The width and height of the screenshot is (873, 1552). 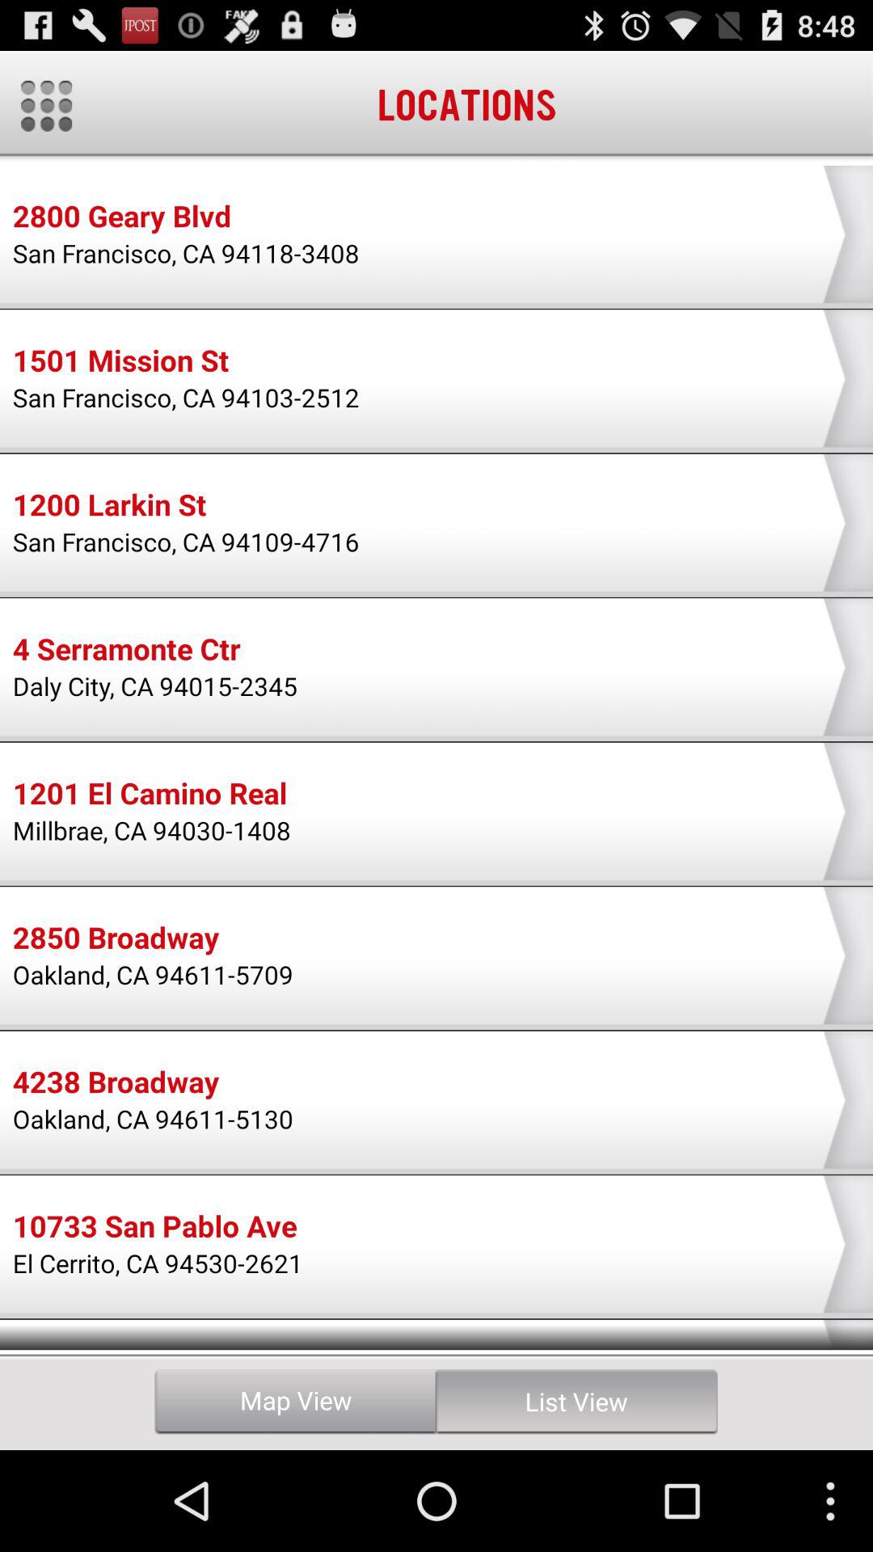 I want to click on scroll until map view, so click(x=296, y=1402).